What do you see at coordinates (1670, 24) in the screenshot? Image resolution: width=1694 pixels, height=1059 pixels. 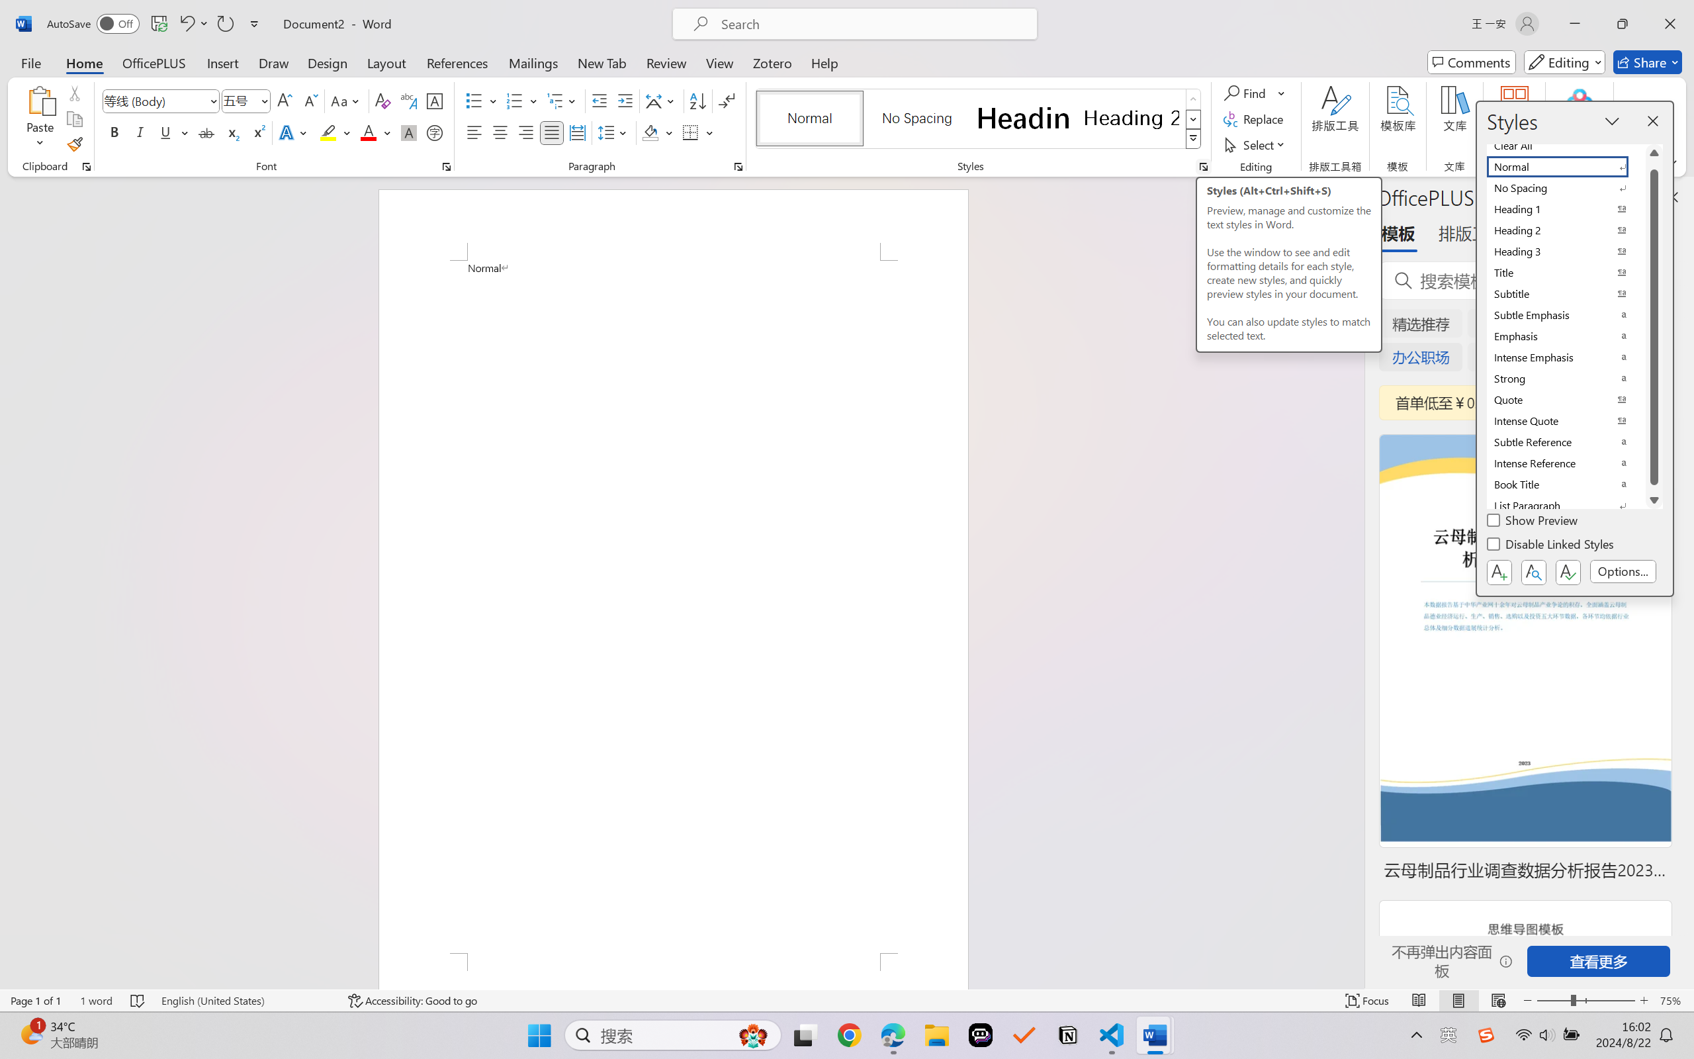 I see `Close` at bounding box center [1670, 24].